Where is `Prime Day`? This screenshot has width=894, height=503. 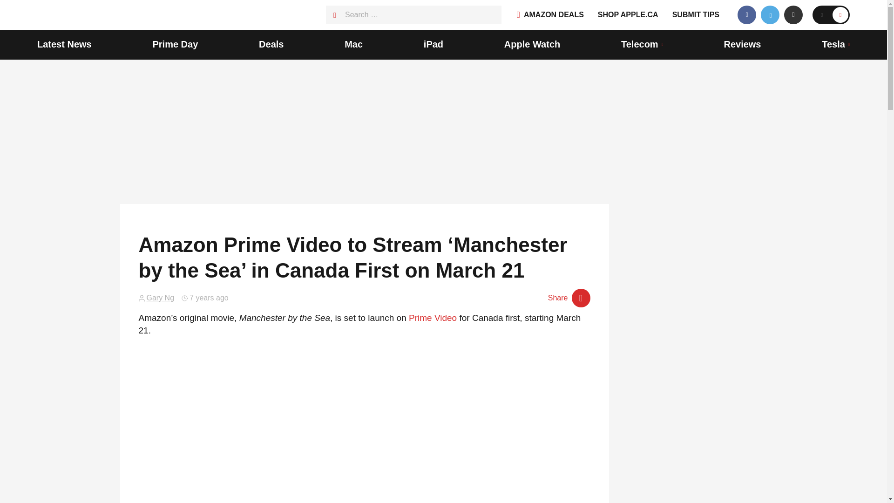
Prime Day is located at coordinates (175, 45).